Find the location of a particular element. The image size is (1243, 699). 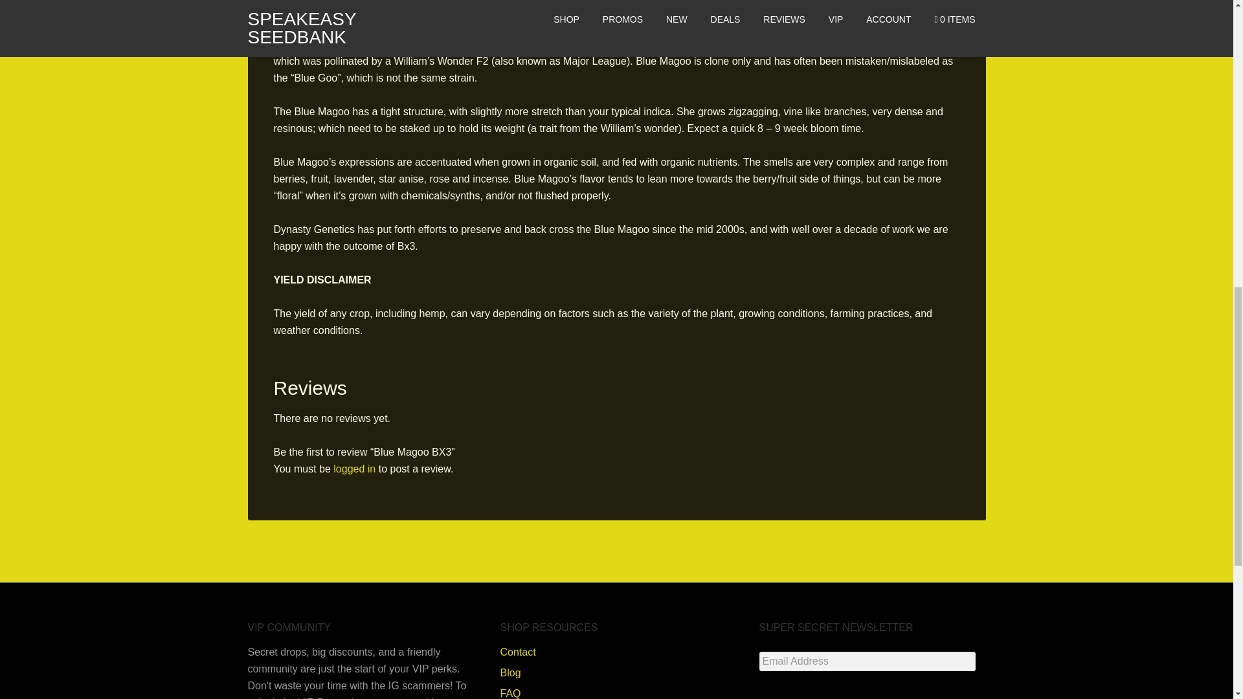

FAQ is located at coordinates (510, 693).